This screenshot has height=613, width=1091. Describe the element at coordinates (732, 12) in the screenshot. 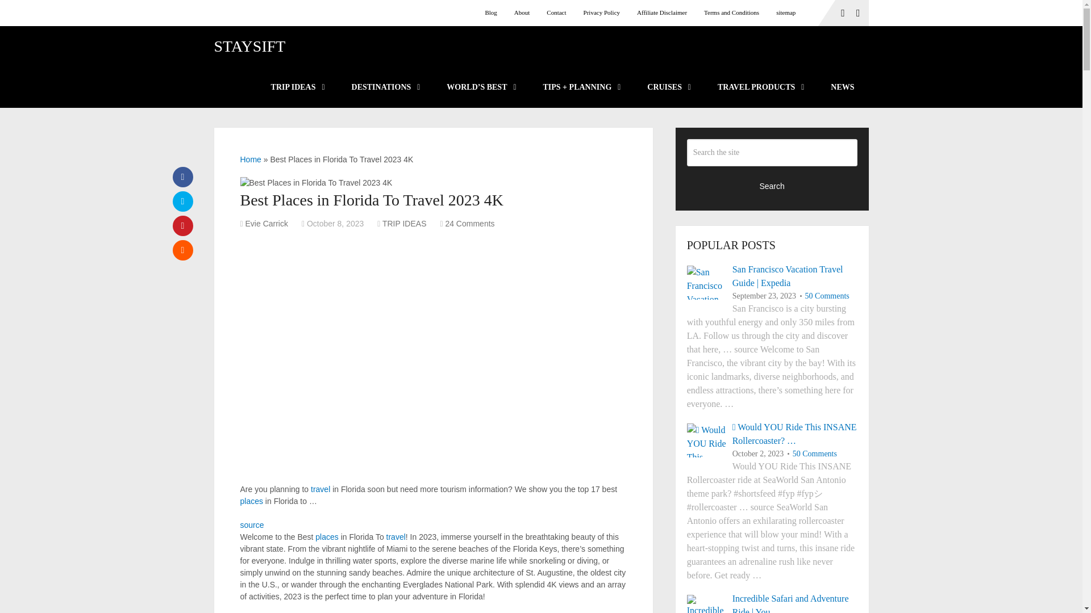

I see `Terms and Conditions` at that location.